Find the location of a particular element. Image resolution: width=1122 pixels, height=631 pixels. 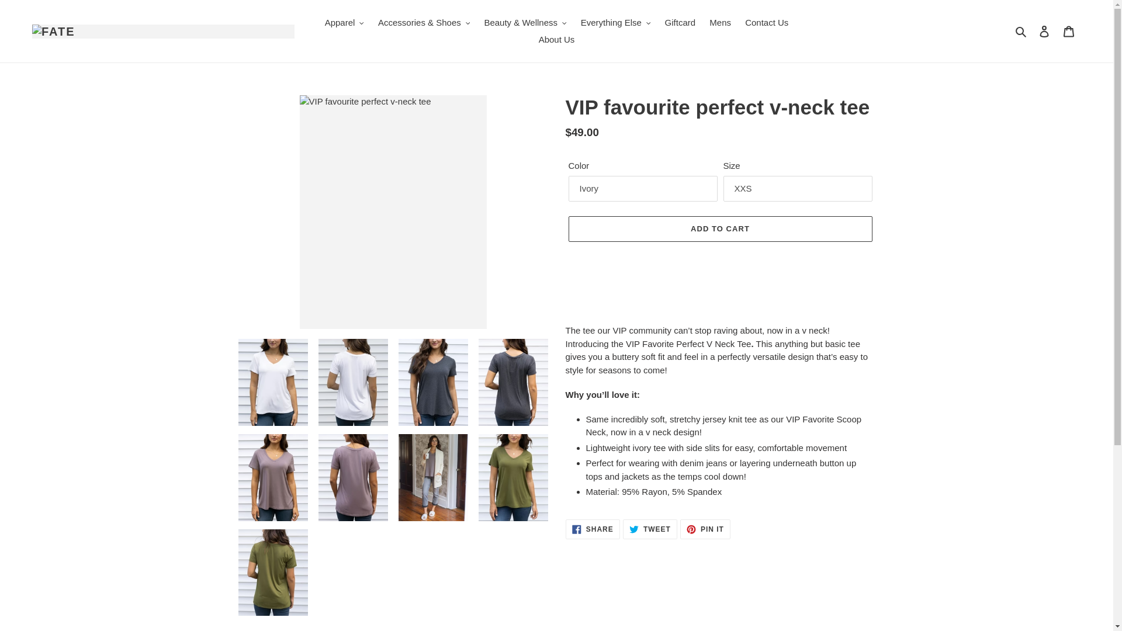

Apparel is located at coordinates (344, 23).